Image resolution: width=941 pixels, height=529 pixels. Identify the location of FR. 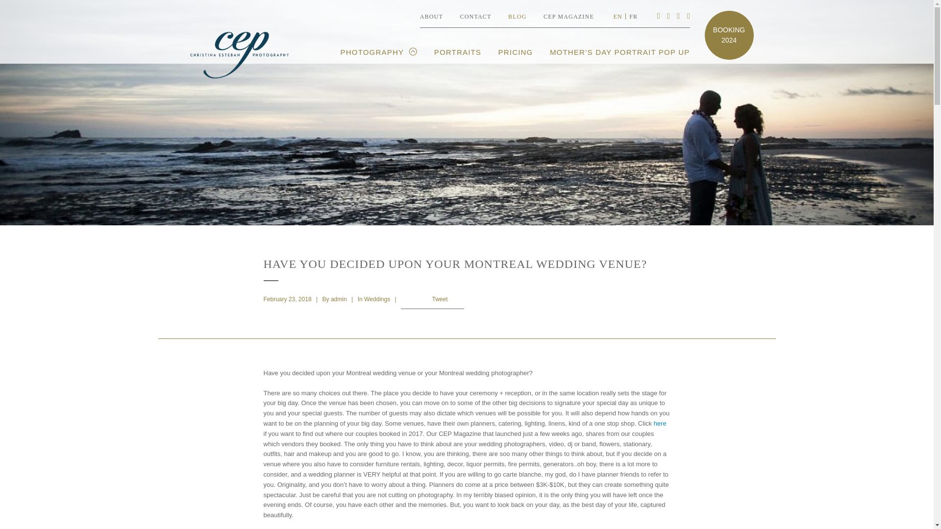
(633, 17).